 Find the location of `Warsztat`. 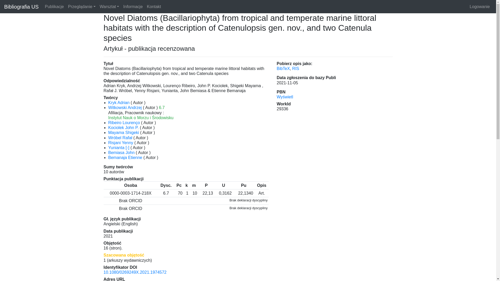

Warsztat is located at coordinates (109, 7).